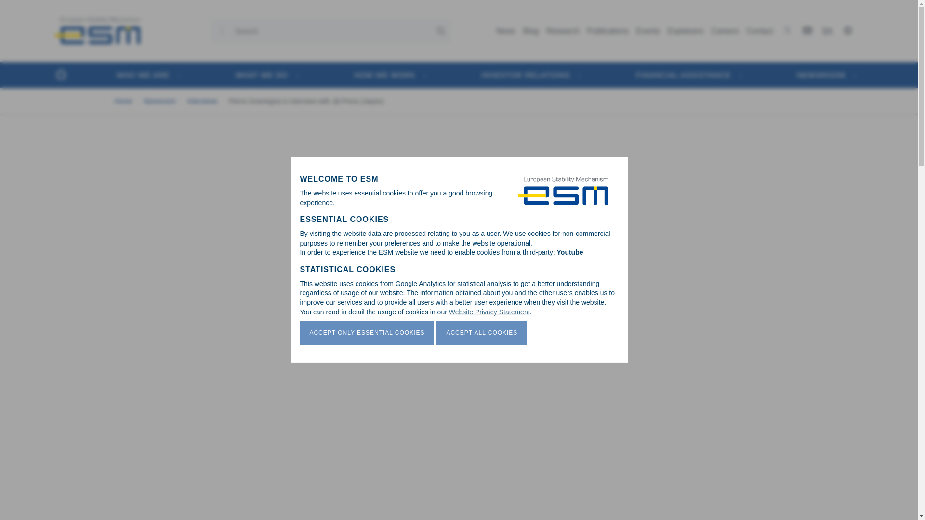 This screenshot has height=520, width=925. What do you see at coordinates (75, 21) in the screenshot?
I see `Search` at bounding box center [75, 21].